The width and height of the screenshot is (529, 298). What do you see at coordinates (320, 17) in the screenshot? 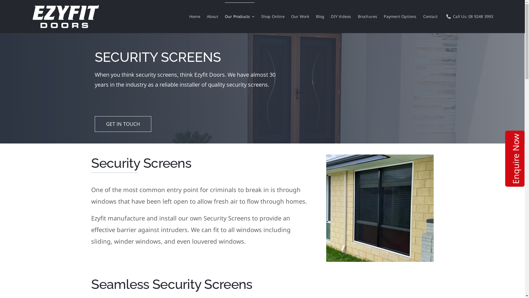
I see `Blog` at bounding box center [320, 17].